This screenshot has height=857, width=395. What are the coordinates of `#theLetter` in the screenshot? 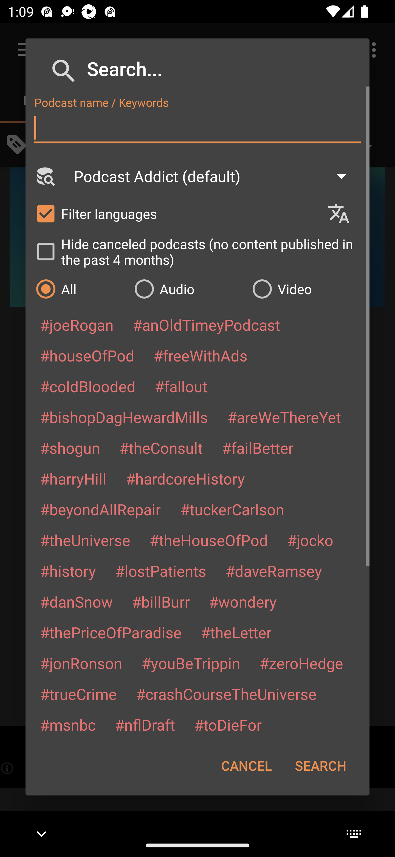 It's located at (236, 632).